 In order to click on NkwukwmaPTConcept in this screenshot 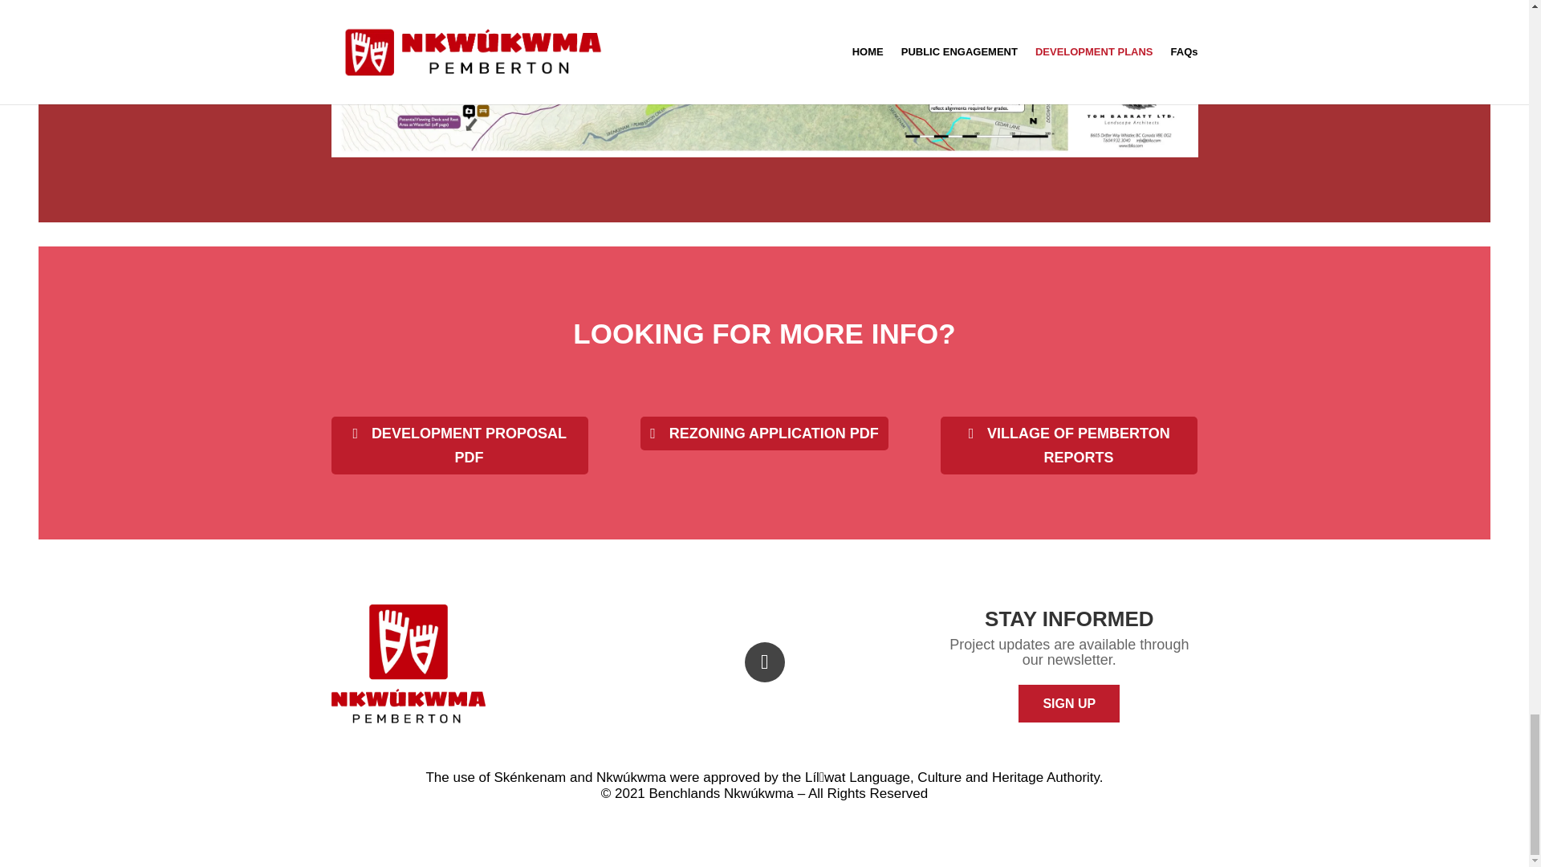, I will do `click(764, 79)`.